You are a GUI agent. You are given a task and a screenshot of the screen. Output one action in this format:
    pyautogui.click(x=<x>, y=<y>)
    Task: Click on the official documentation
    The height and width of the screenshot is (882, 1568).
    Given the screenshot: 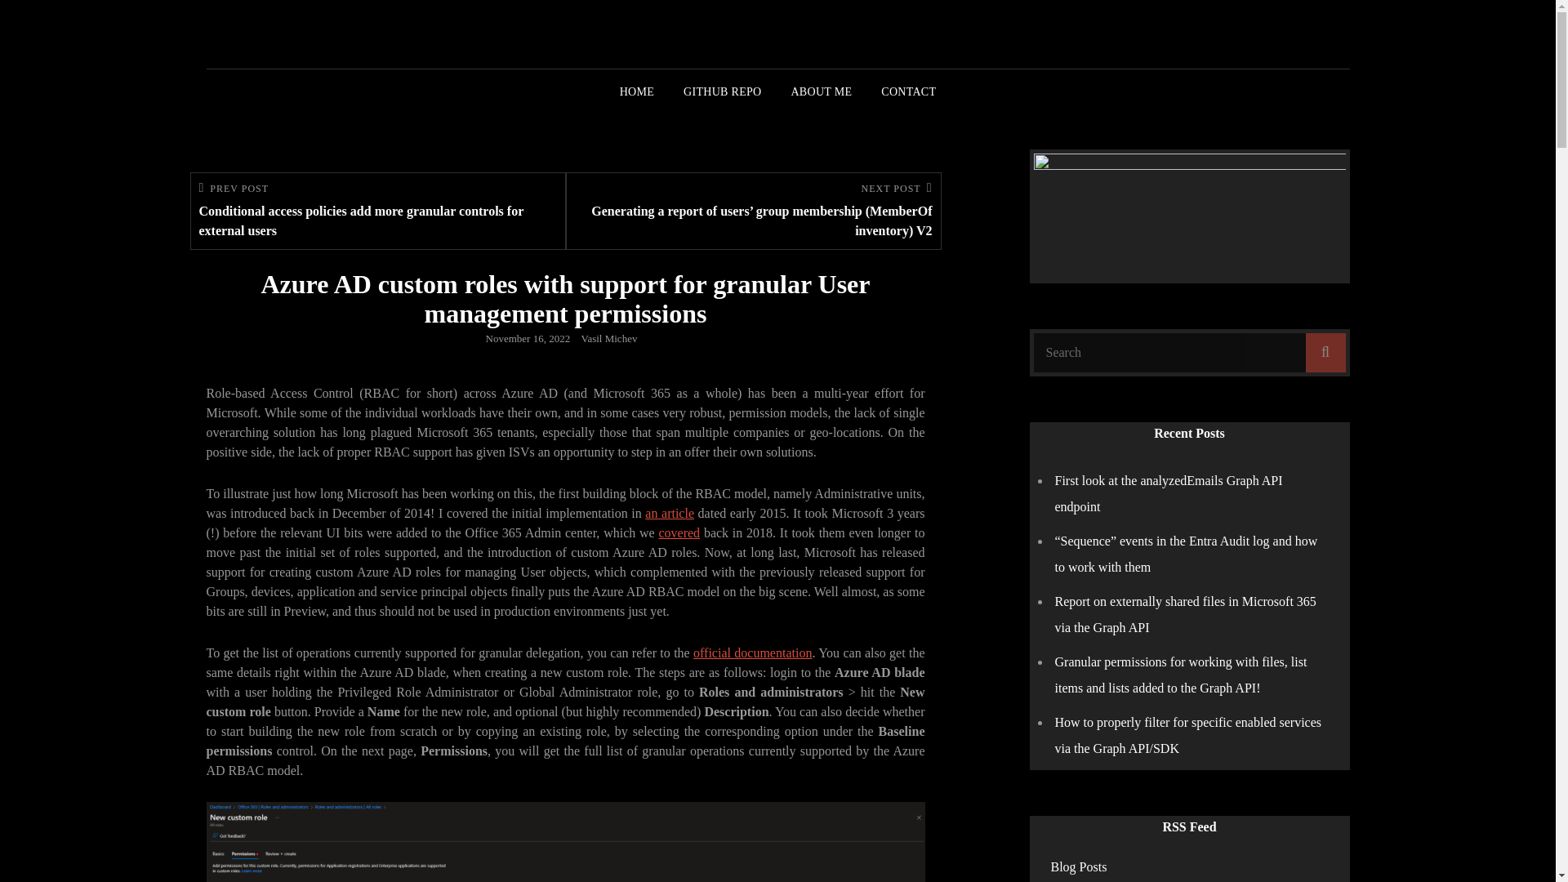 What is the action you would take?
    pyautogui.click(x=752, y=652)
    